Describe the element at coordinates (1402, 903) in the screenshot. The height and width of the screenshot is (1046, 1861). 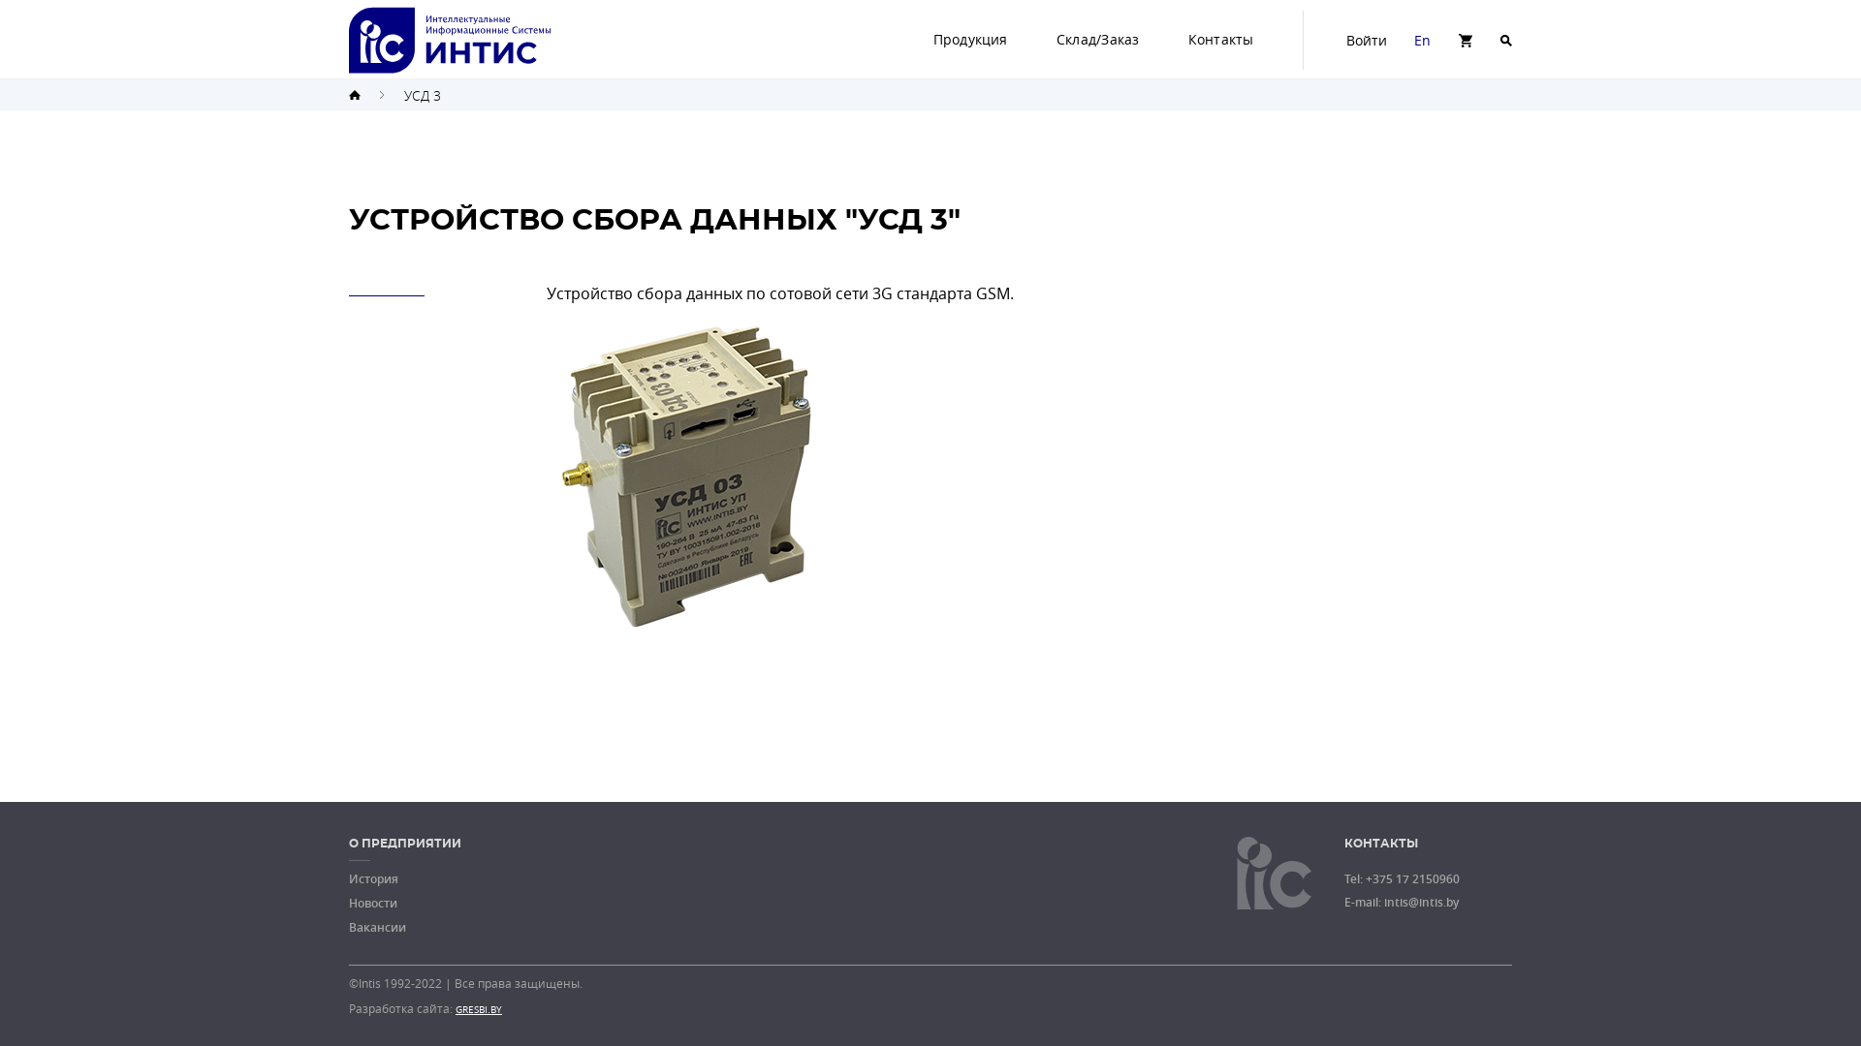
I see `E-mail: intis@intis.by` at that location.